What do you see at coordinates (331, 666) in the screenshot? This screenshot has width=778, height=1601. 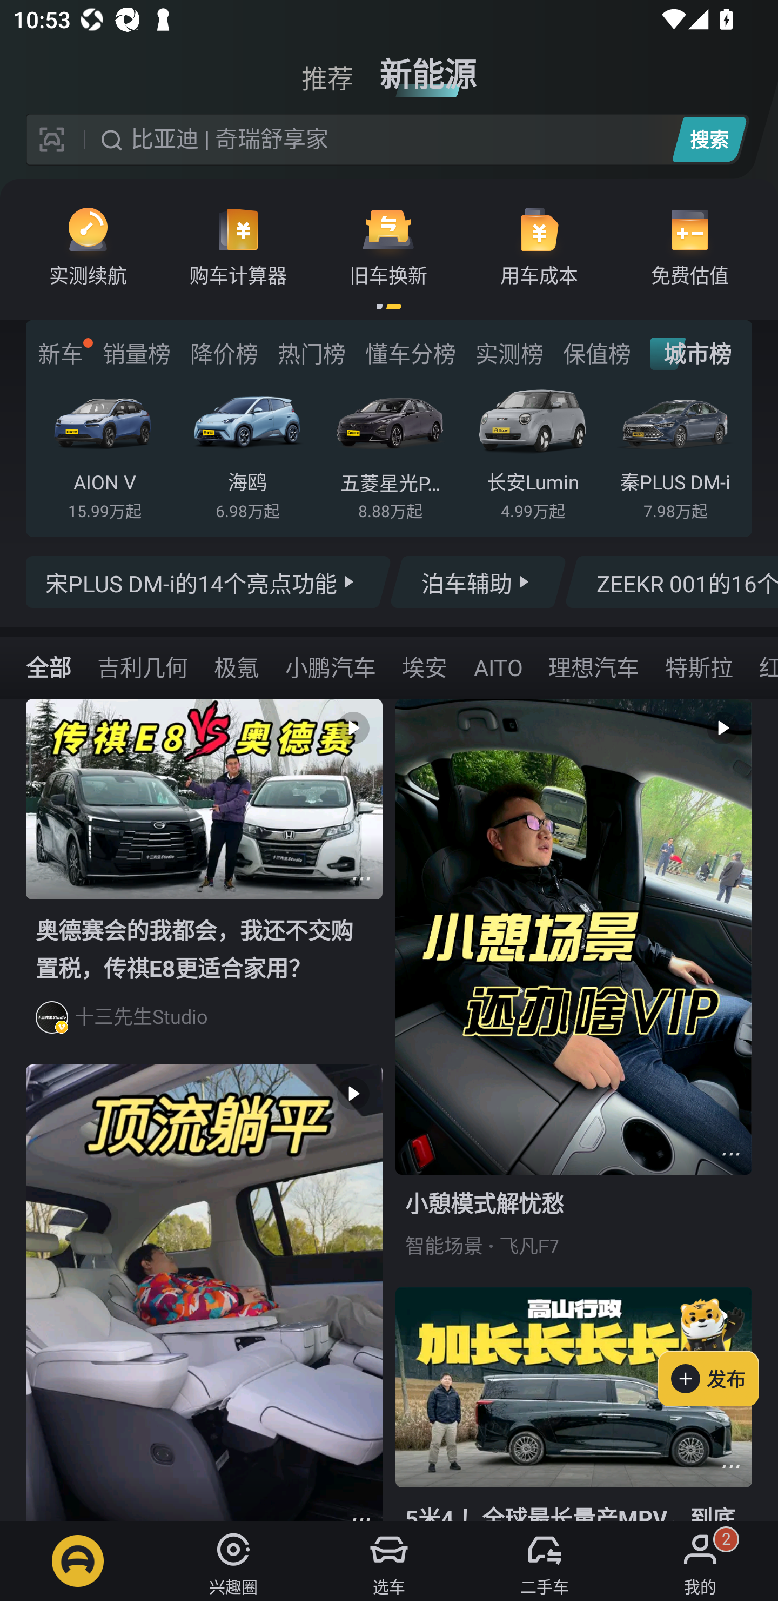 I see `小鹏汽车` at bounding box center [331, 666].